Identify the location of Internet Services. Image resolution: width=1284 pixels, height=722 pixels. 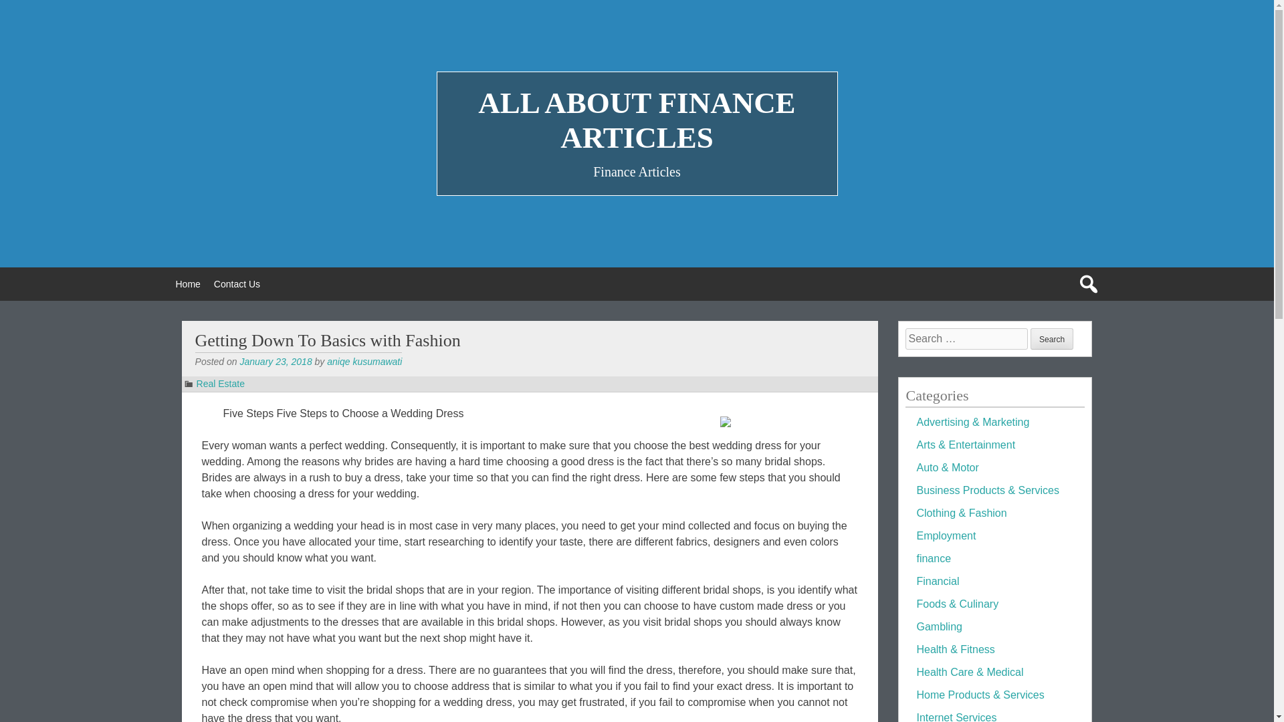
(956, 717).